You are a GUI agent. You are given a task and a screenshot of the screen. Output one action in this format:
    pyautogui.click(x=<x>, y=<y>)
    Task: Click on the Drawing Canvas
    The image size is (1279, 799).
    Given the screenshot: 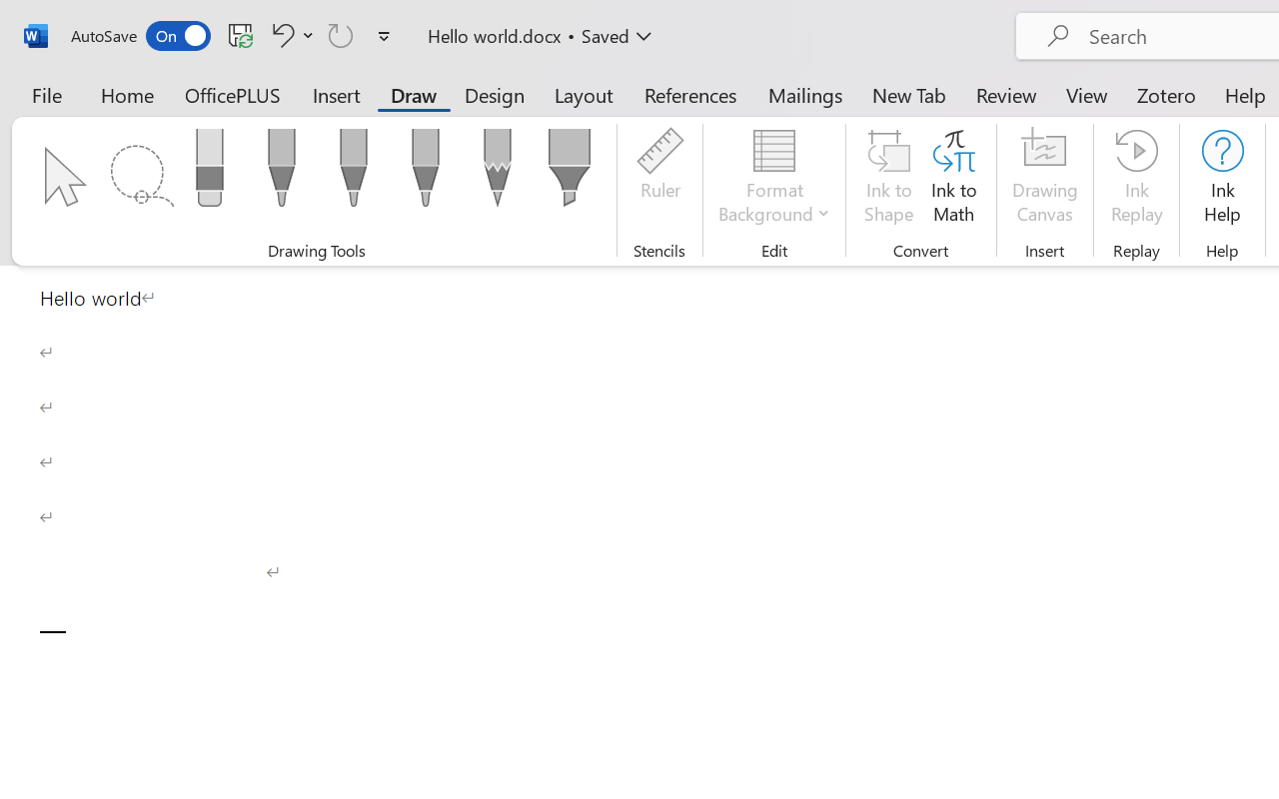 What is the action you would take?
    pyautogui.click(x=1045, y=180)
    